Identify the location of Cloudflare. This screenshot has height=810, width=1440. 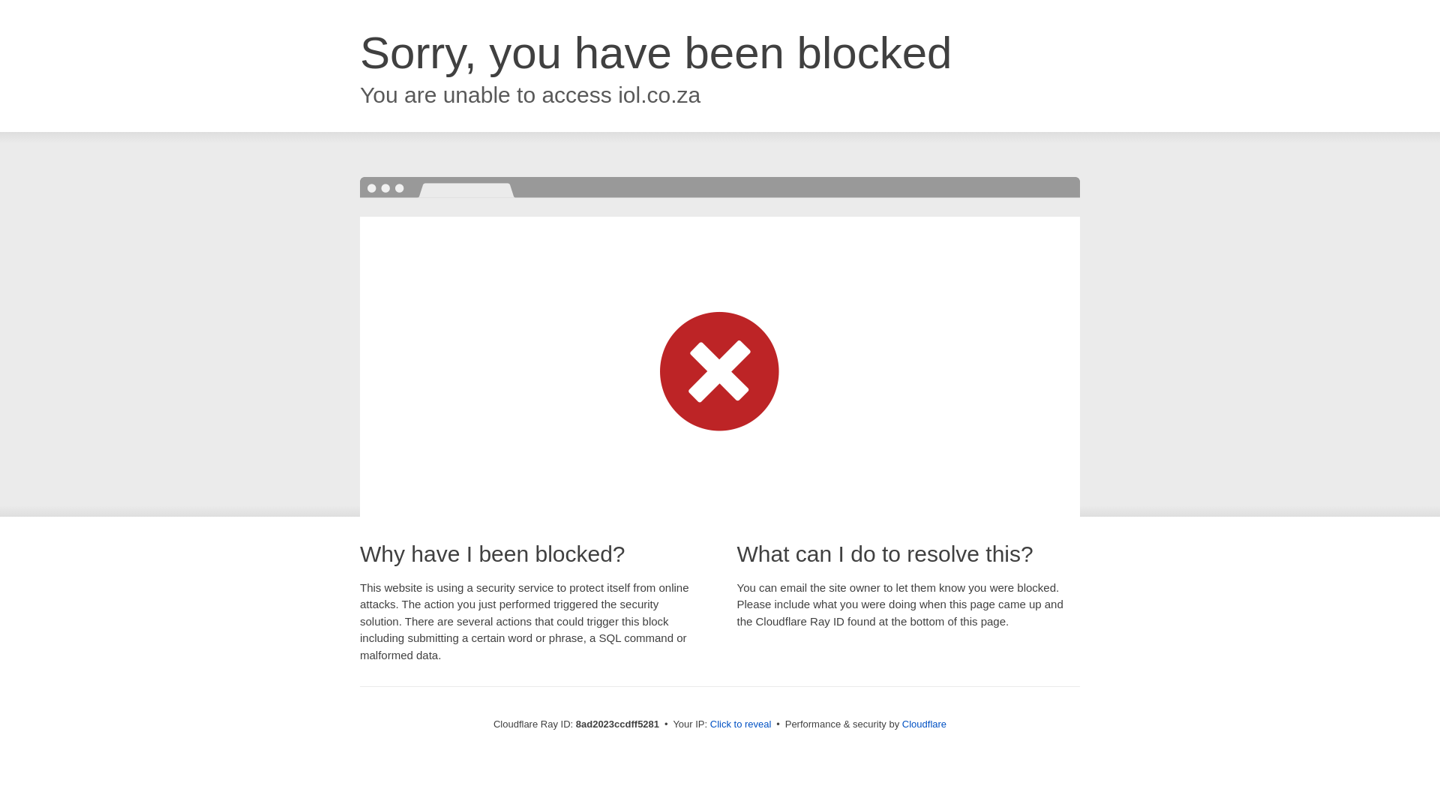
(924, 724).